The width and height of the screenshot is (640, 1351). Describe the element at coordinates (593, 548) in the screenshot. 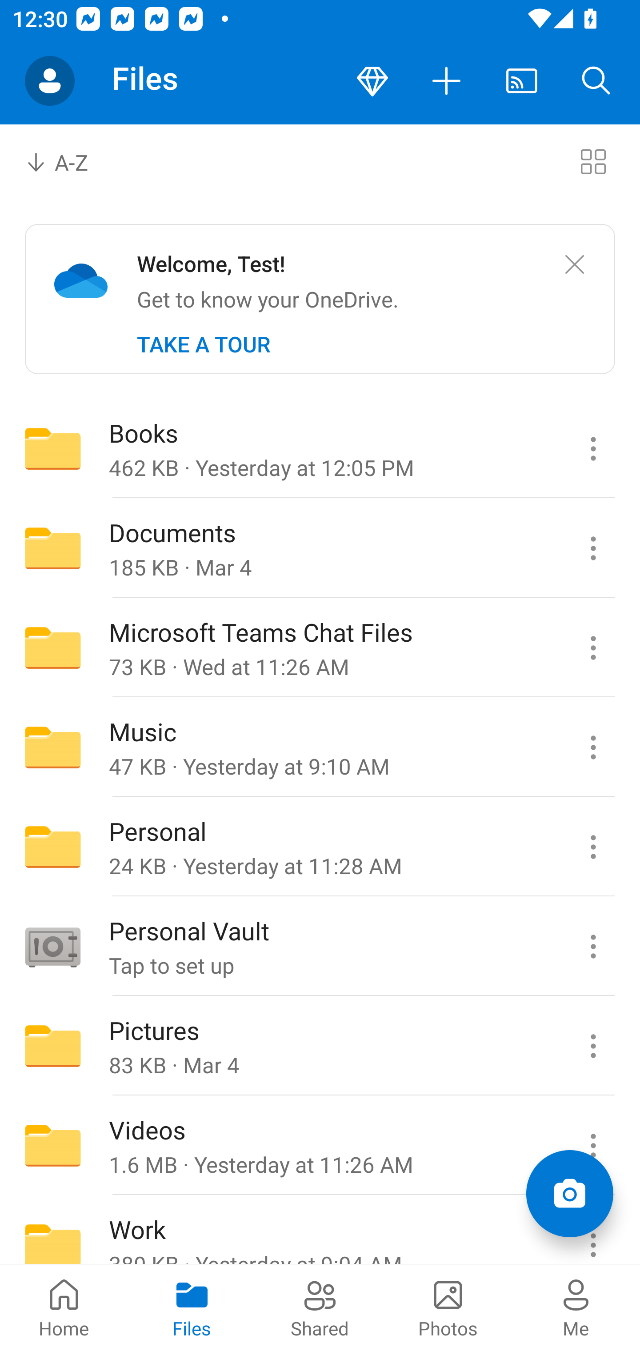

I see `Documents commands` at that location.